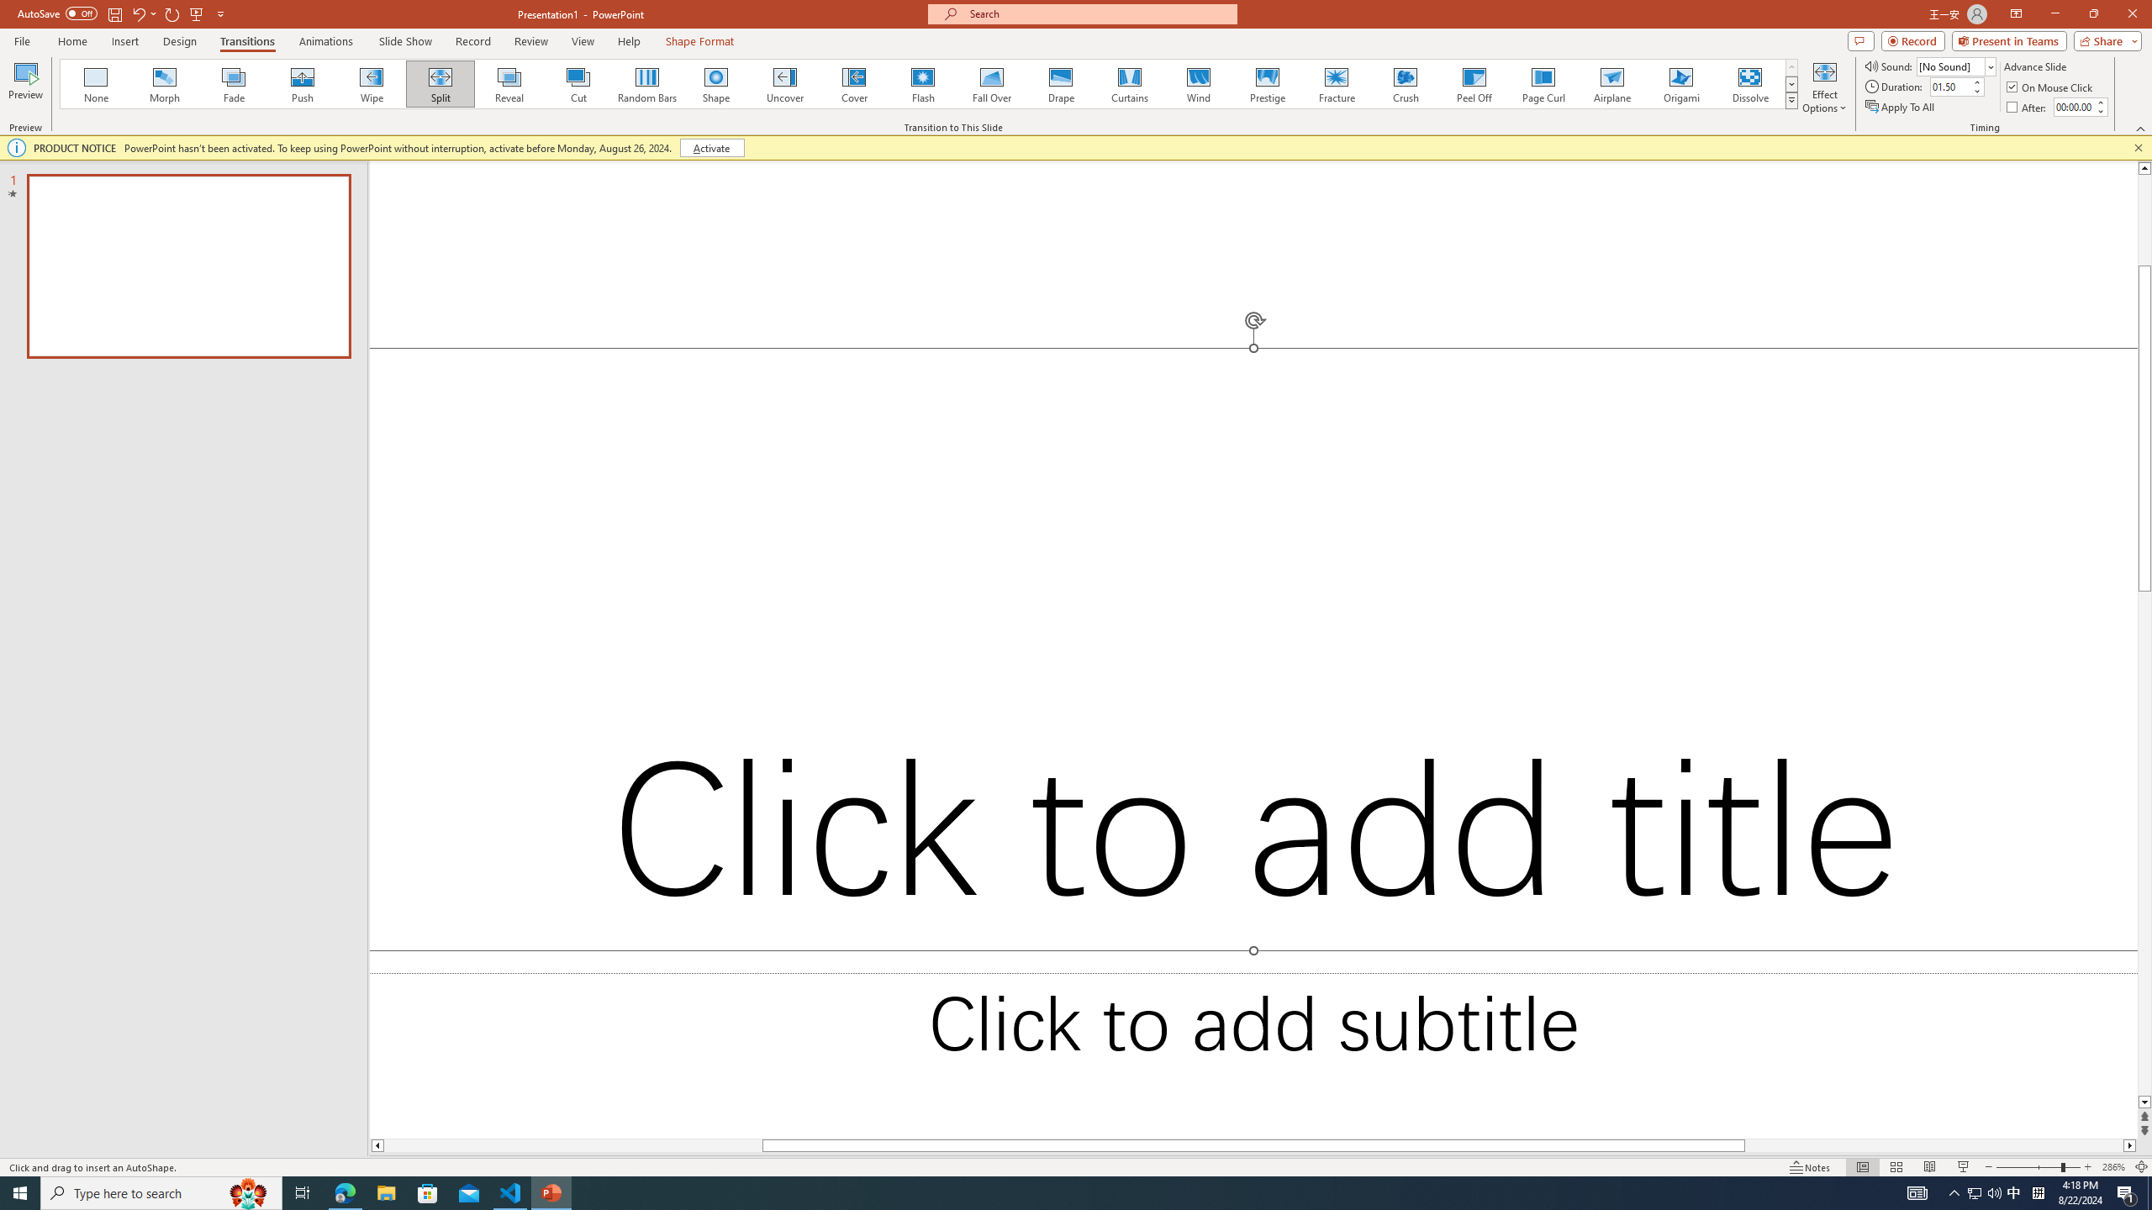  What do you see at coordinates (2028, 108) in the screenshot?
I see `After` at bounding box center [2028, 108].